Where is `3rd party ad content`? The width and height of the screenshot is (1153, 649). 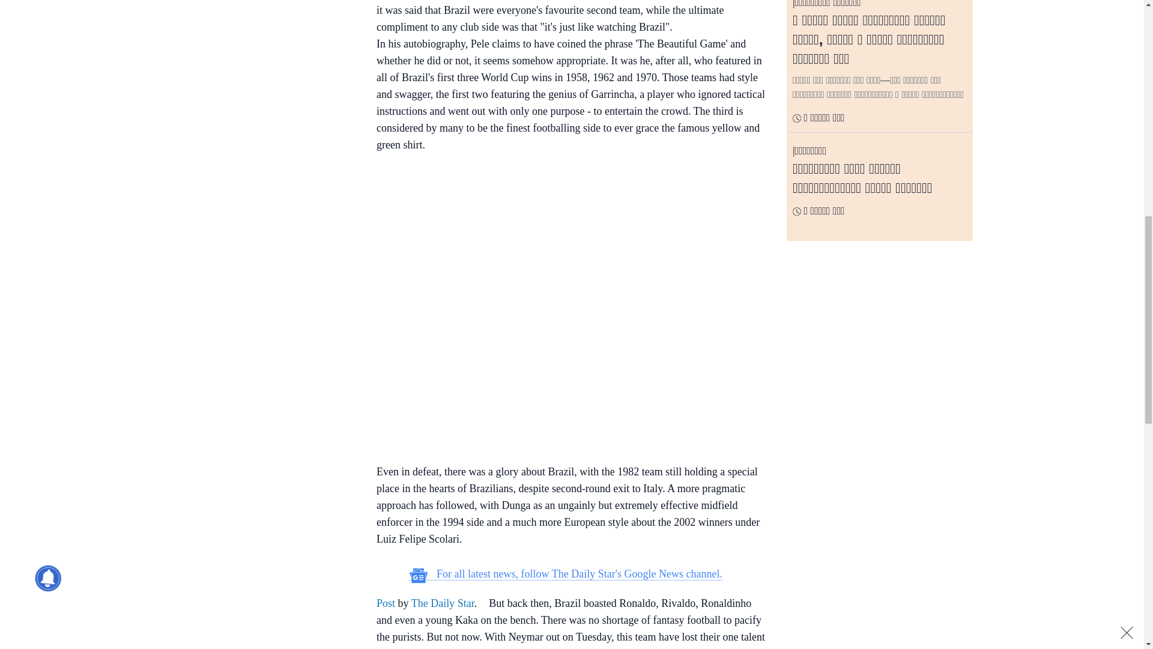
3rd party ad content is located at coordinates (264, 81).